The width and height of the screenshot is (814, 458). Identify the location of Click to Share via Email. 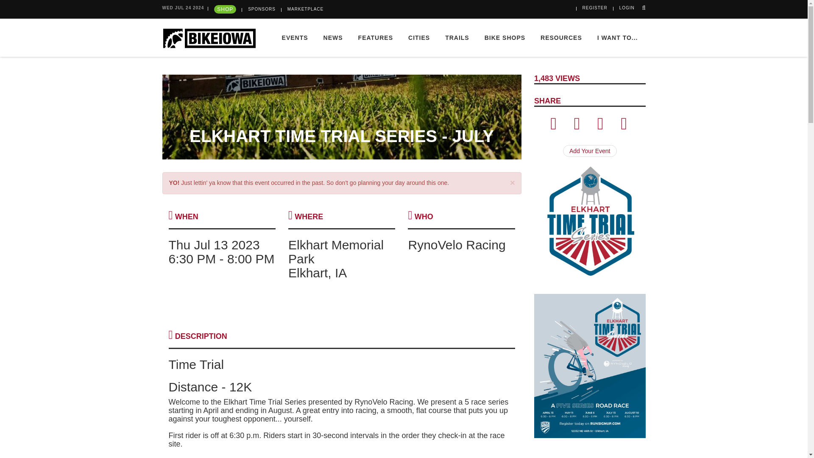
(600, 127).